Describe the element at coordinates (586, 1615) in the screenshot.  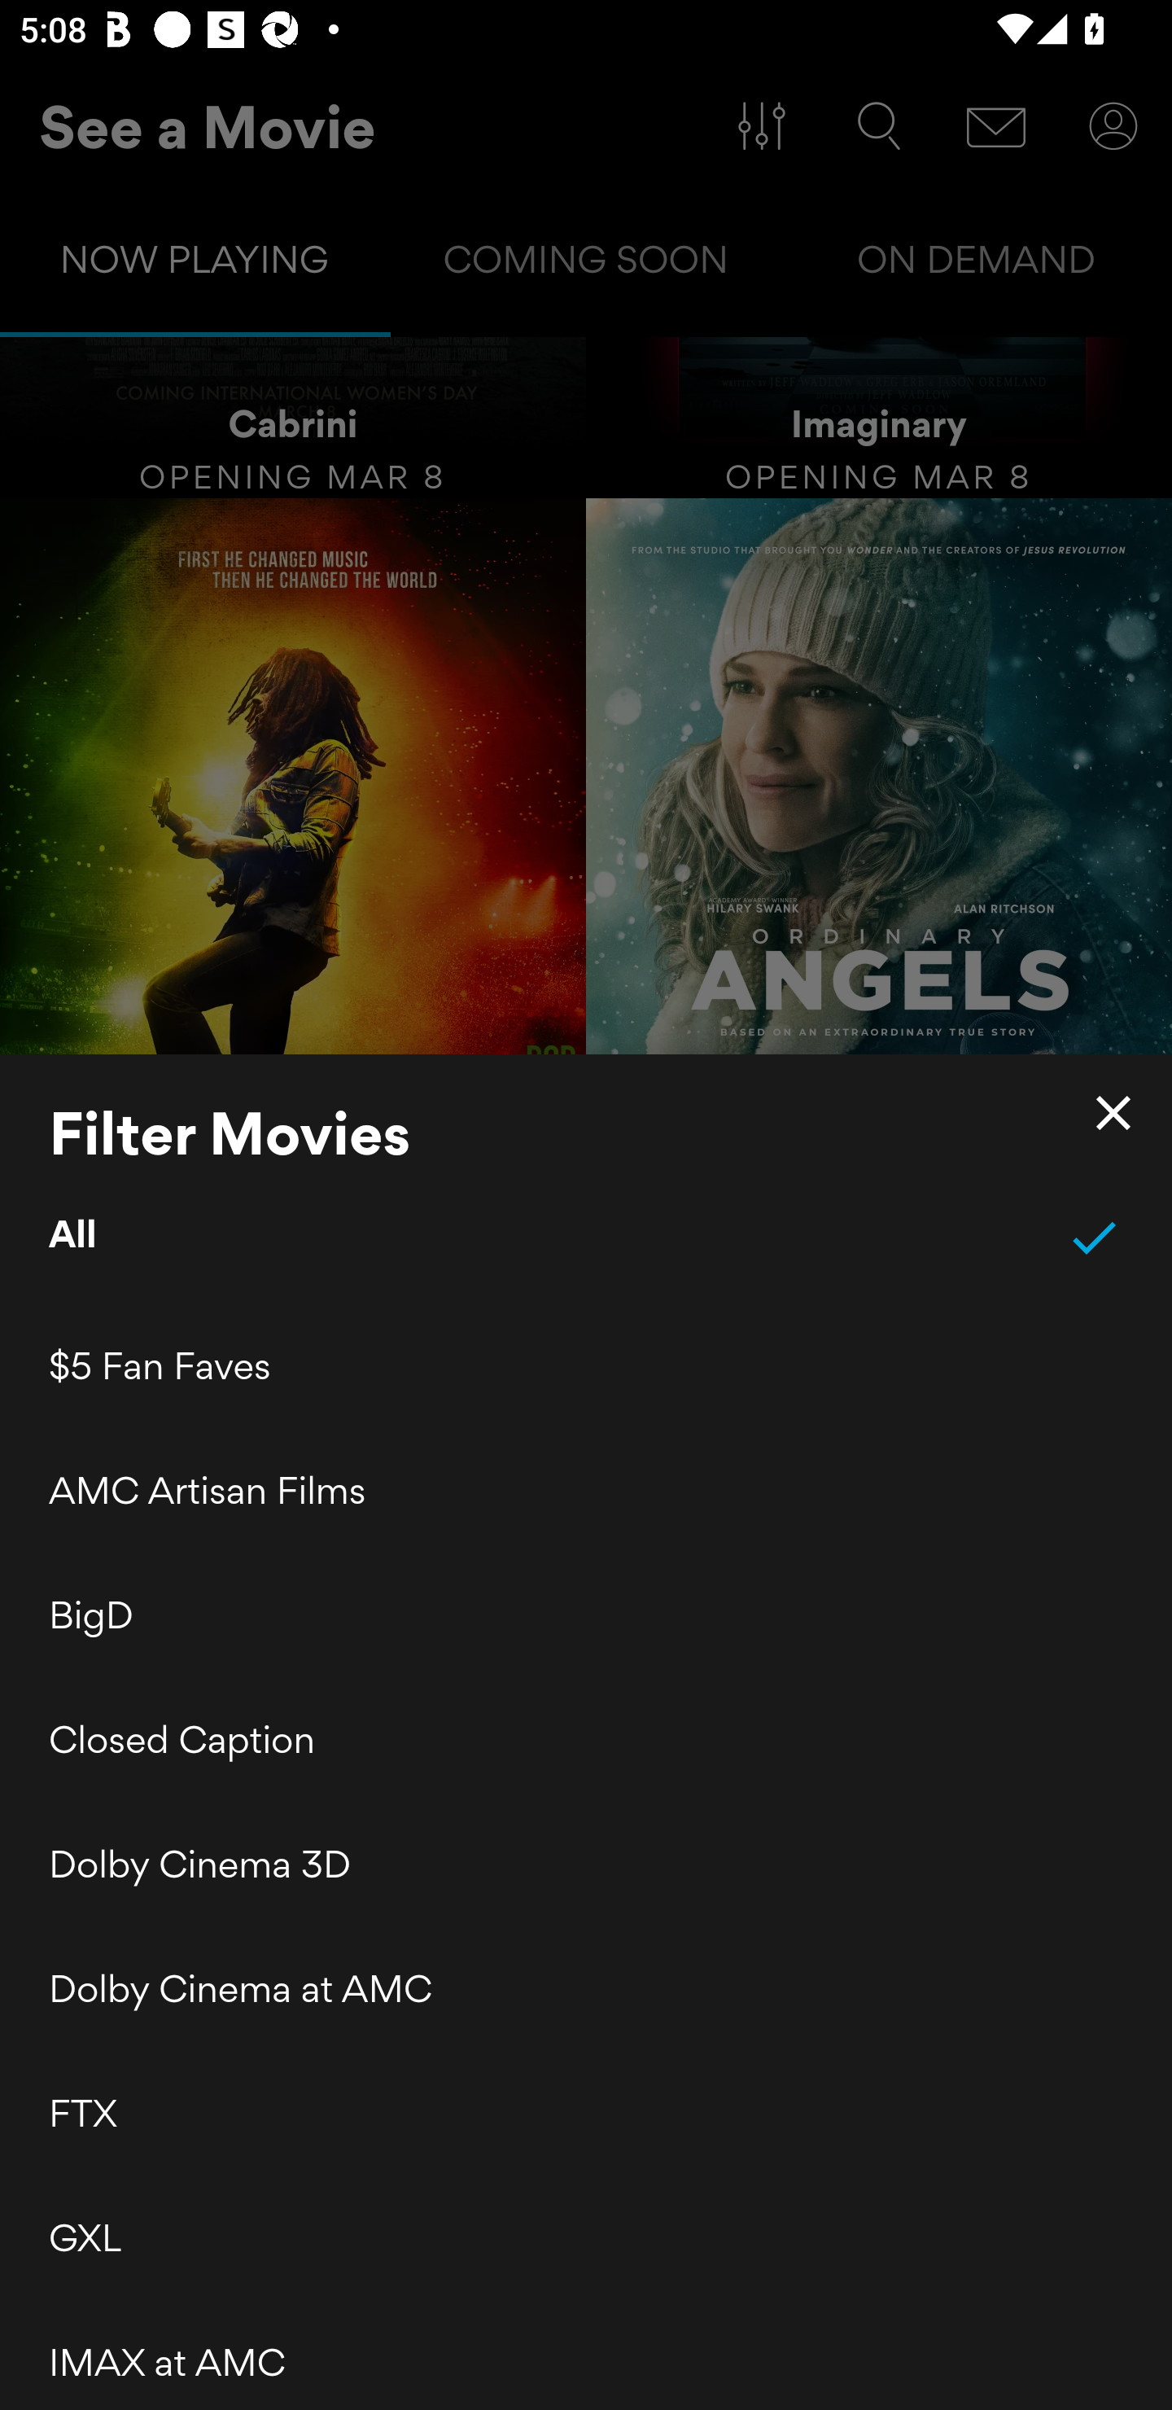
I see `BigD` at that location.